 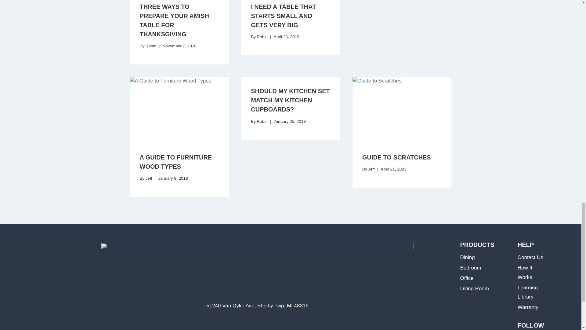 I want to click on THREE WAYS TO PREPARE YOUR AMISH TABLE FOR THANKSGIVING, so click(x=175, y=20).